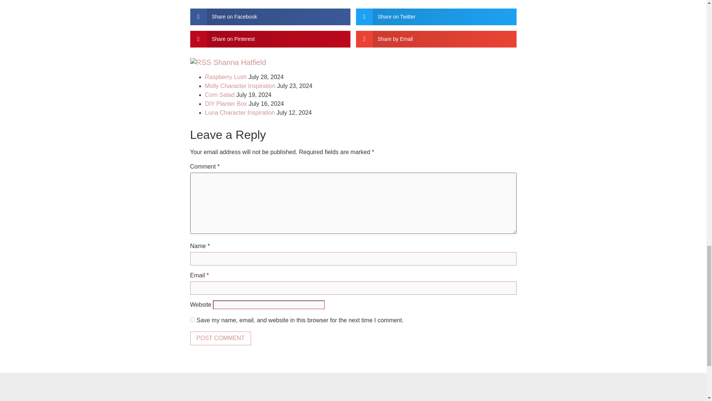 This screenshot has width=712, height=401. What do you see at coordinates (220, 338) in the screenshot?
I see `Post Comment` at bounding box center [220, 338].